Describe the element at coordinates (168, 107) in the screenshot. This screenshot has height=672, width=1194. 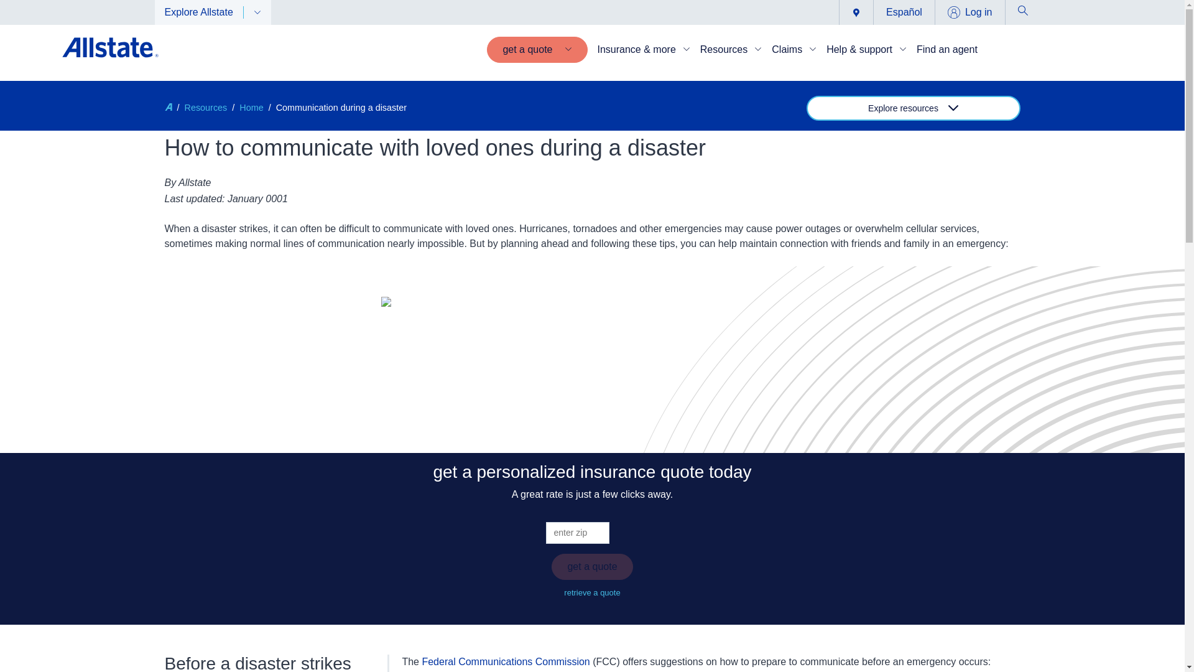
I see `Allstate` at that location.